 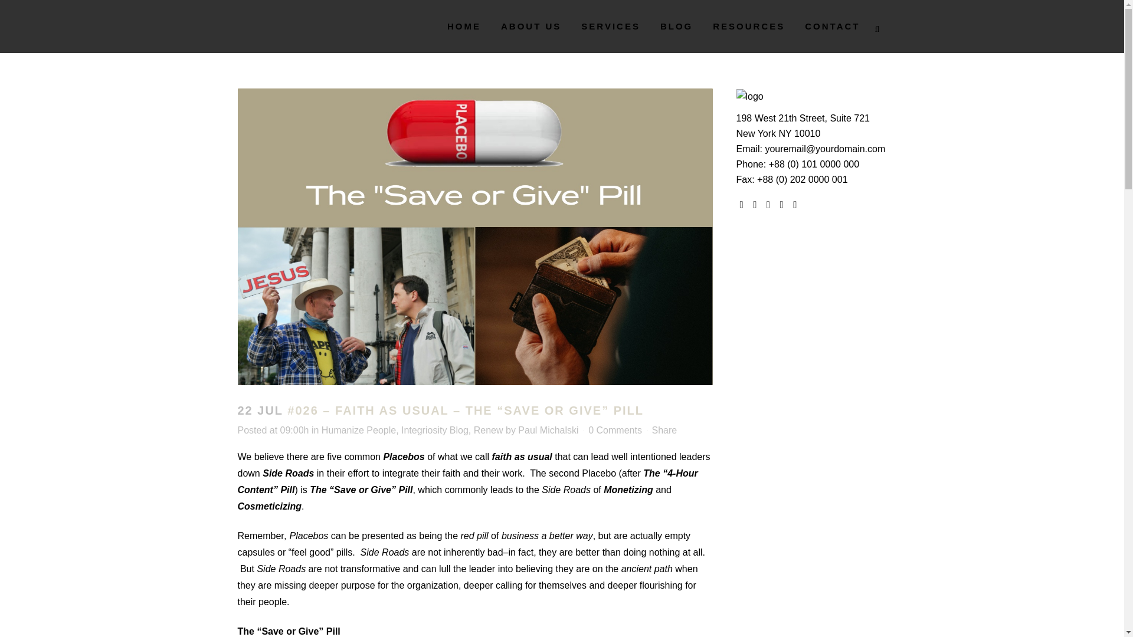 I want to click on SERVICES, so click(x=610, y=26).